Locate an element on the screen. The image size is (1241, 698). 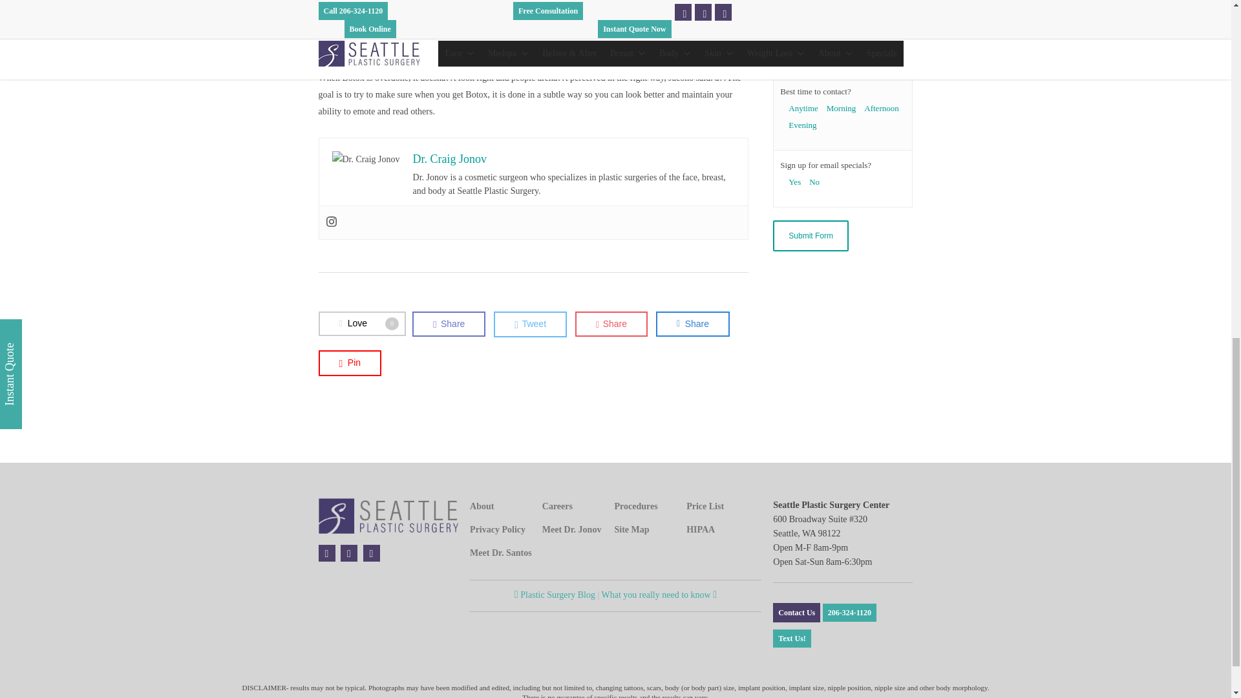
Tweet this is located at coordinates (530, 324).